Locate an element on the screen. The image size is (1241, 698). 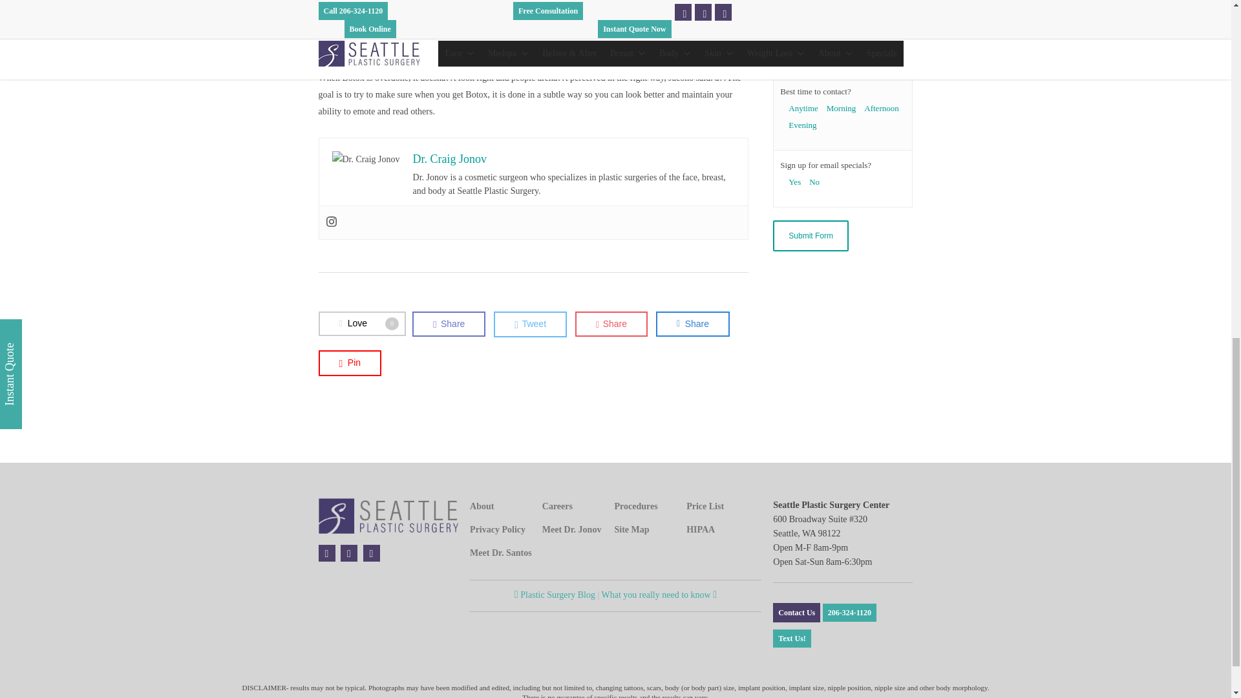
Tweet this is located at coordinates (530, 324).